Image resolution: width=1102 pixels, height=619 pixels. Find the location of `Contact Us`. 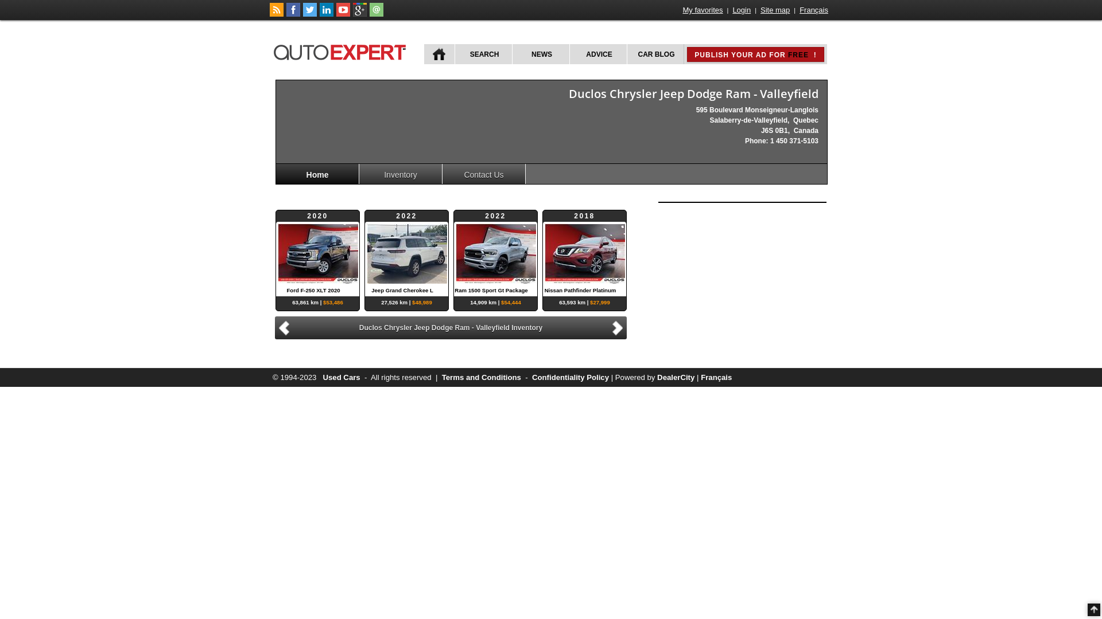

Contact Us is located at coordinates (484, 174).